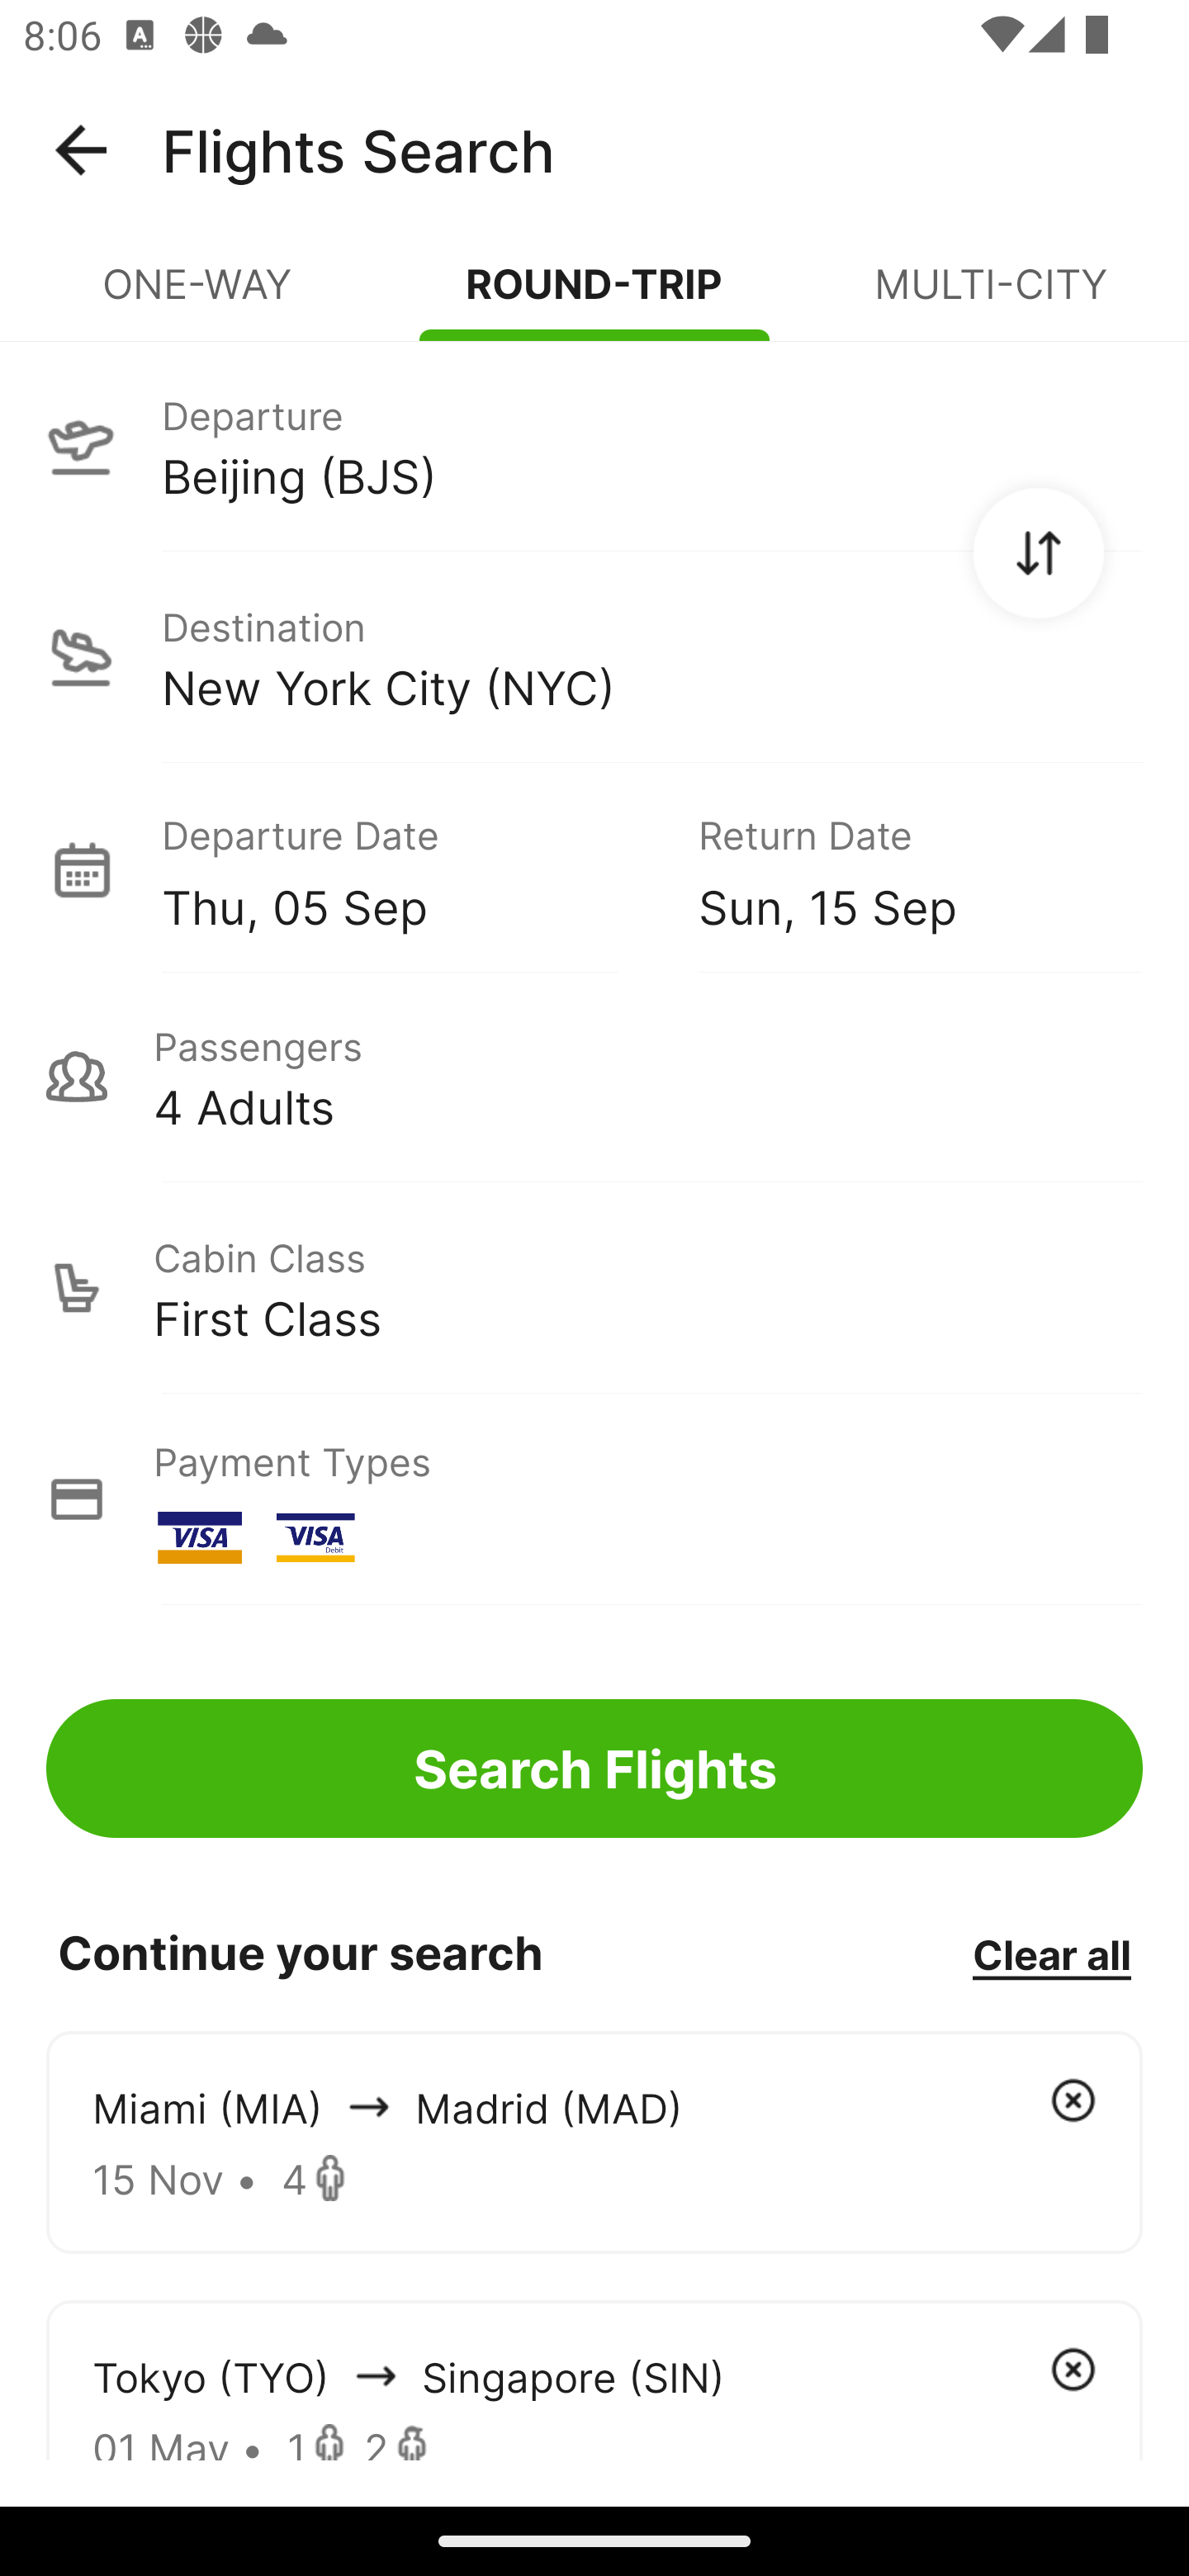 This screenshot has width=1189, height=2576. Describe the element at coordinates (594, 2142) in the screenshot. I see `Miami (MIA)  arrowIcon  Madrid (MAD) 15 Nov •  4 ` at that location.